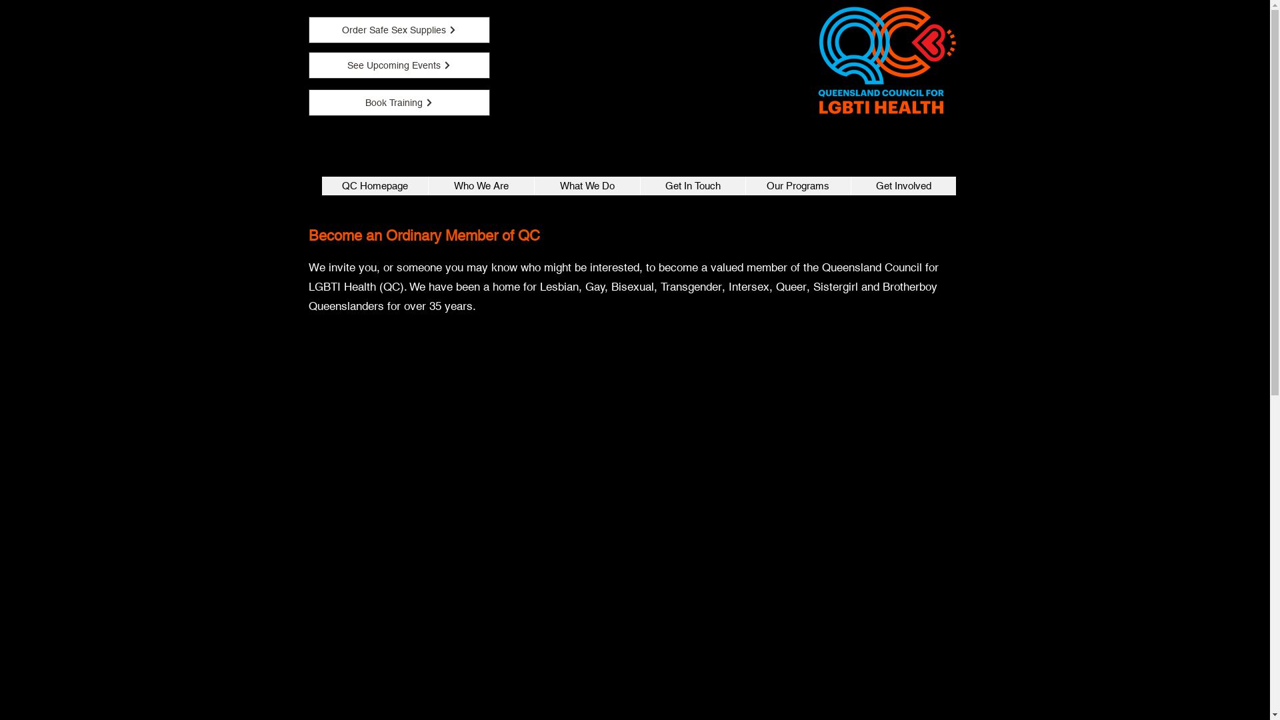 This screenshot has height=720, width=1280. What do you see at coordinates (798, 186) in the screenshot?
I see `Our Programs` at bounding box center [798, 186].